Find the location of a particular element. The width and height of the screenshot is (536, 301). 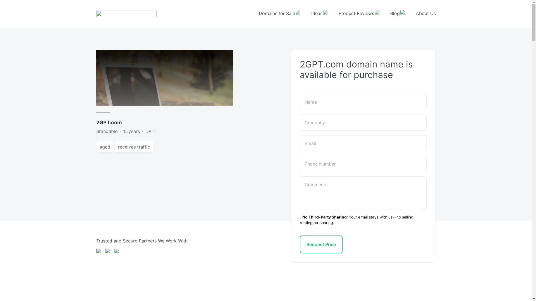

aged is located at coordinates (105, 147).